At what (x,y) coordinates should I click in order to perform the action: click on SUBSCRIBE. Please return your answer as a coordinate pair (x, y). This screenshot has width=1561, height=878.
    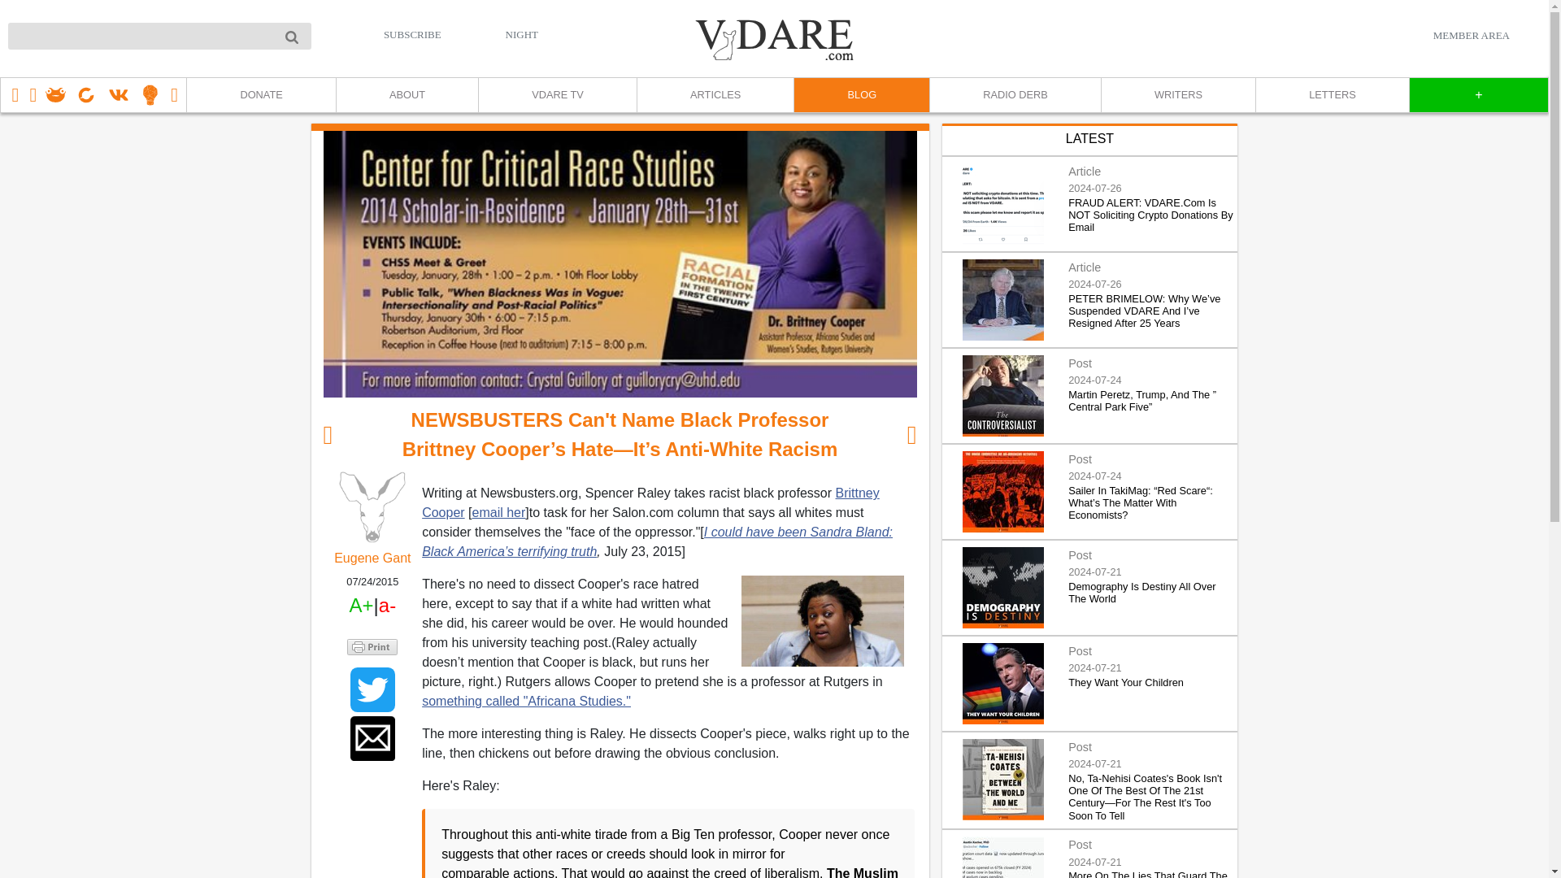
    Looking at the image, I should click on (413, 34).